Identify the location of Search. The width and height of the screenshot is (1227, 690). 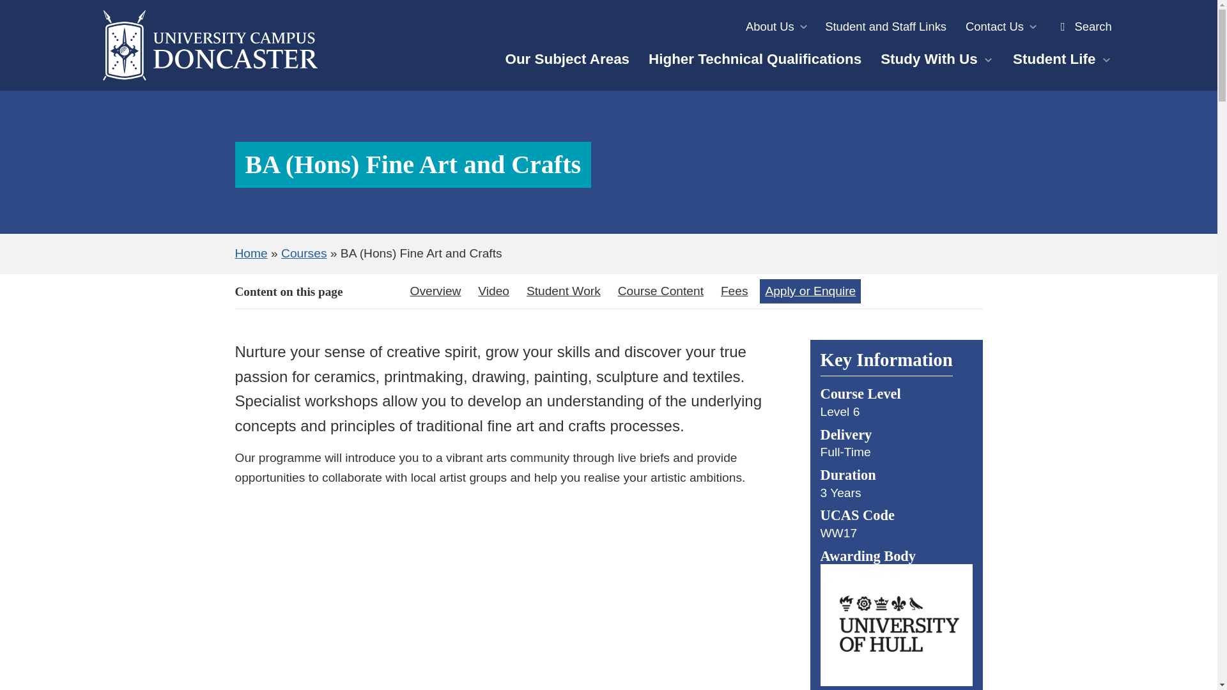
(1083, 27).